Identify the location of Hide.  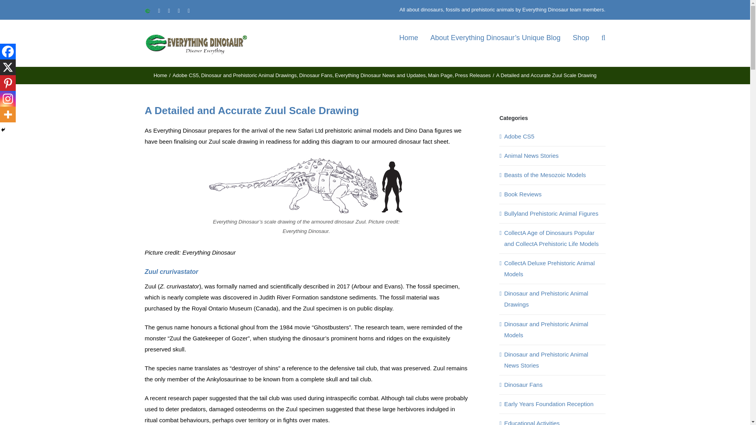
(3, 130).